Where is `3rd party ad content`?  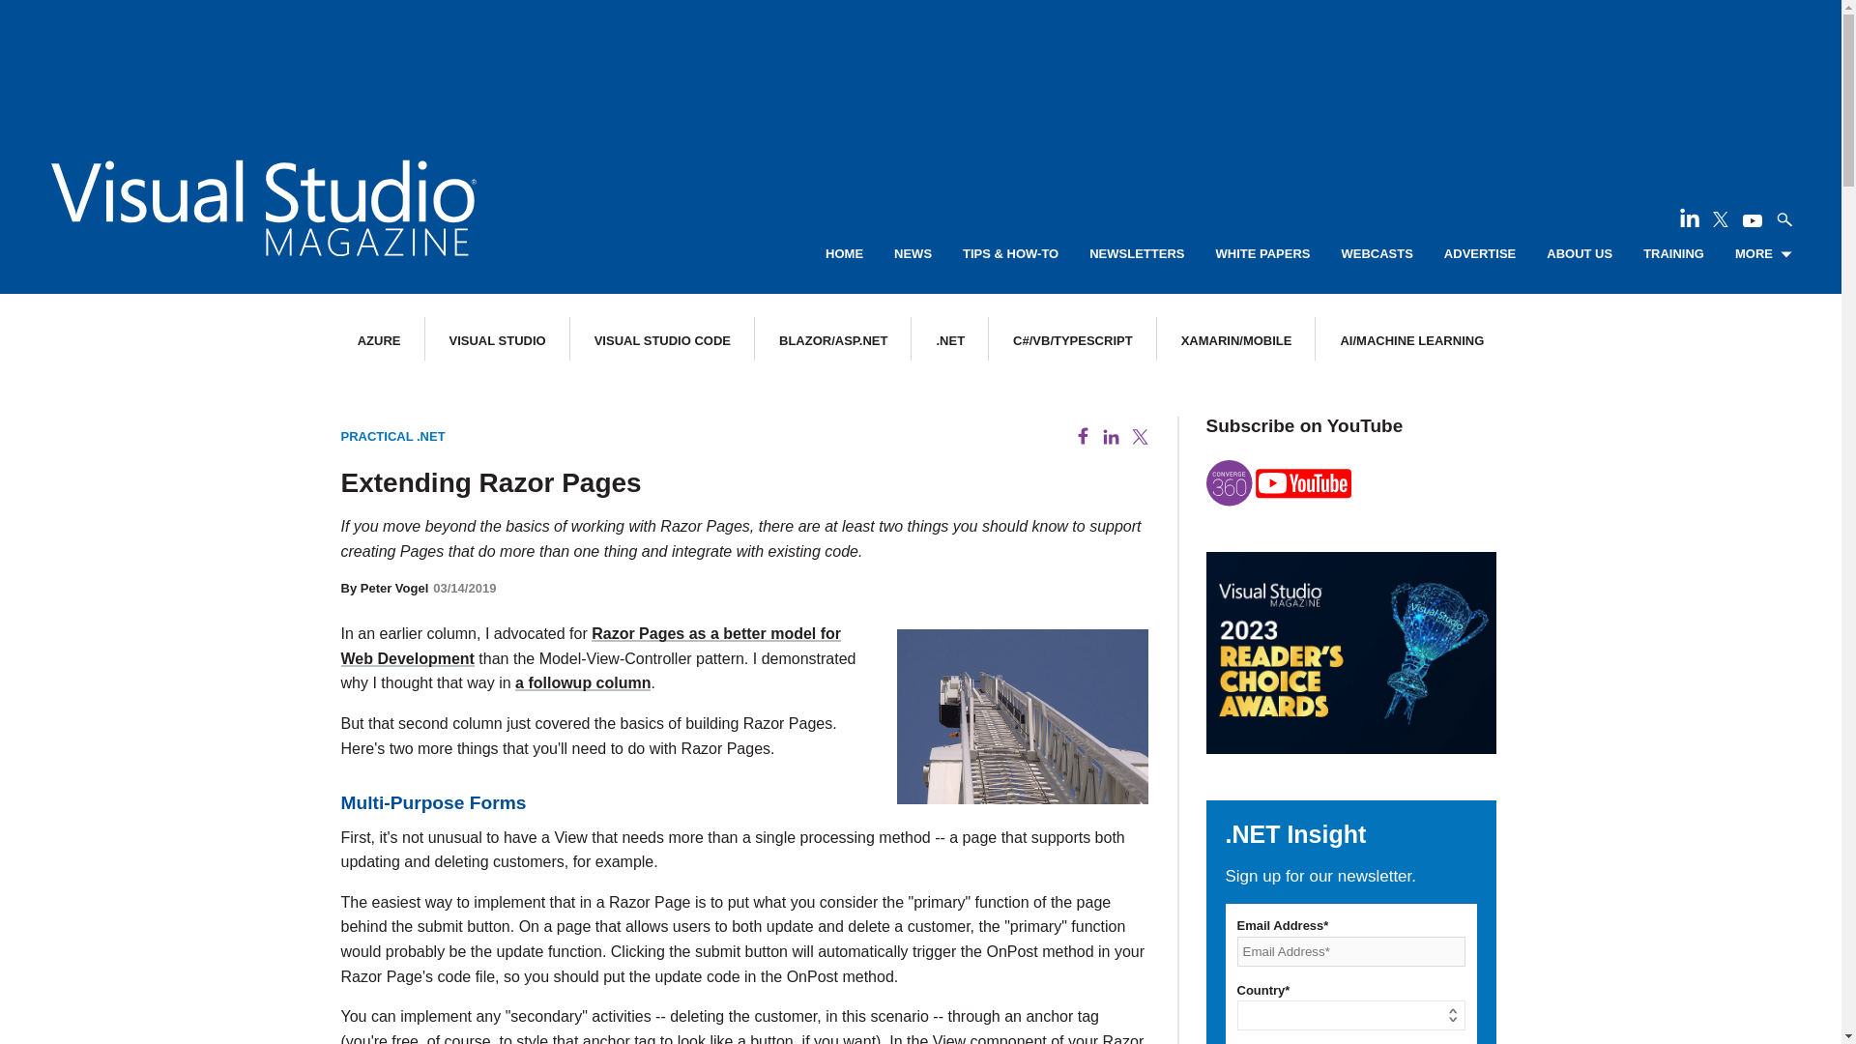 3rd party ad content is located at coordinates (919, 58).